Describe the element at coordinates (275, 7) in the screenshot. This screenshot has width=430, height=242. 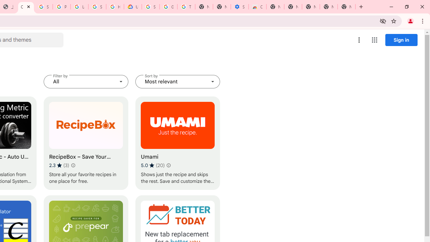
I see `New Tab` at that location.